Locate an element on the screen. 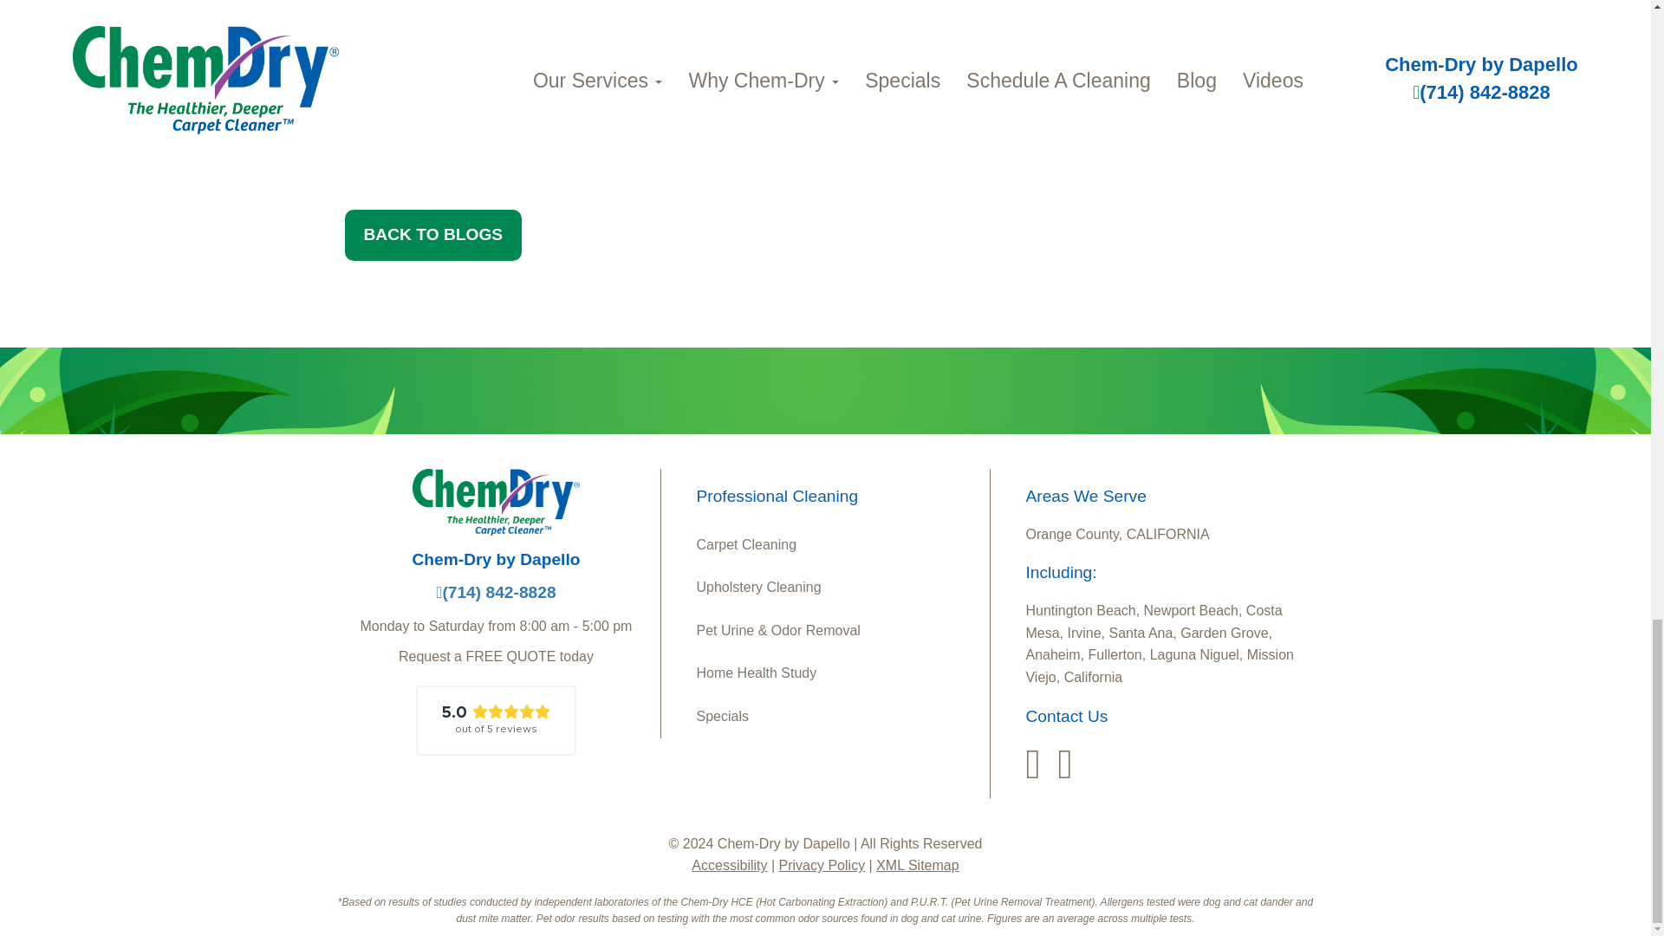  Learn about our Home Health Study is located at coordinates (835, 673).